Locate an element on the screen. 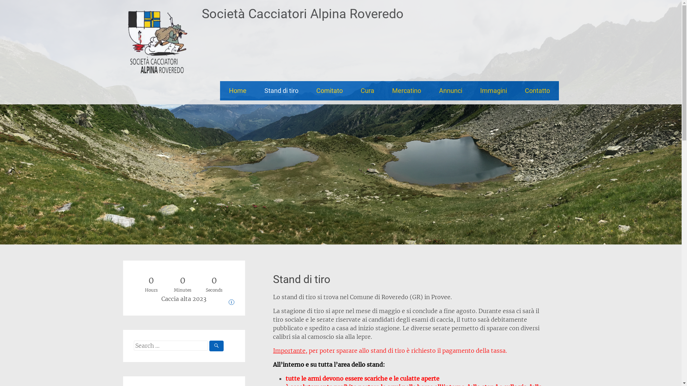  Search is located at coordinates (14, 6).